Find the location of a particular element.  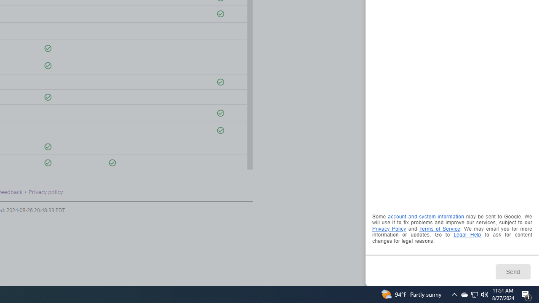

Opens in a new tab. Privacy Policy is located at coordinates (389, 228).